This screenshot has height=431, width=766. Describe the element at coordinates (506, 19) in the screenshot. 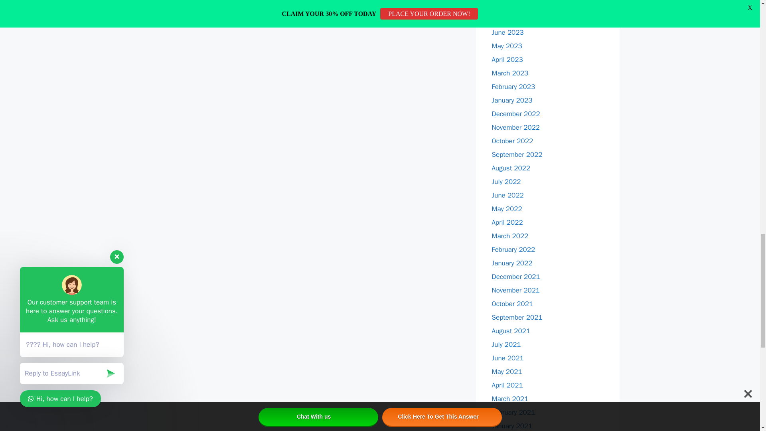

I see `July 2023` at that location.